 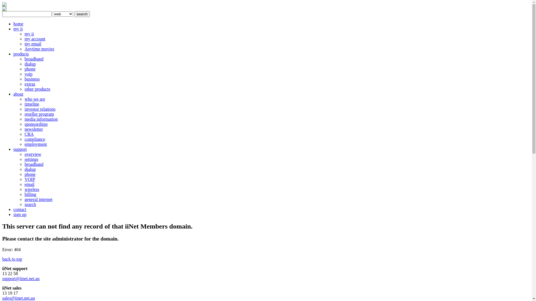 I want to click on settings, so click(x=31, y=159).